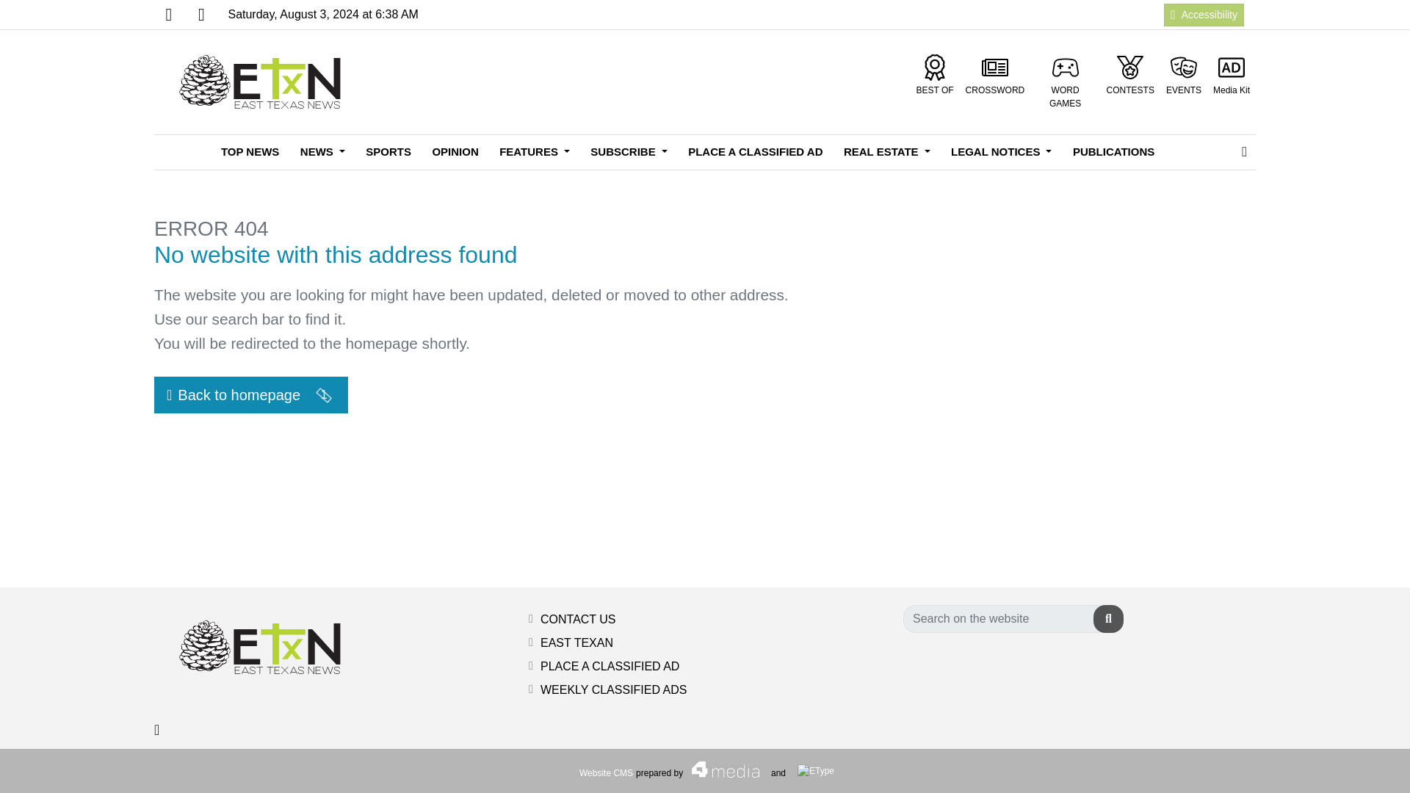  I want to click on CONTESTS, so click(1131, 75).